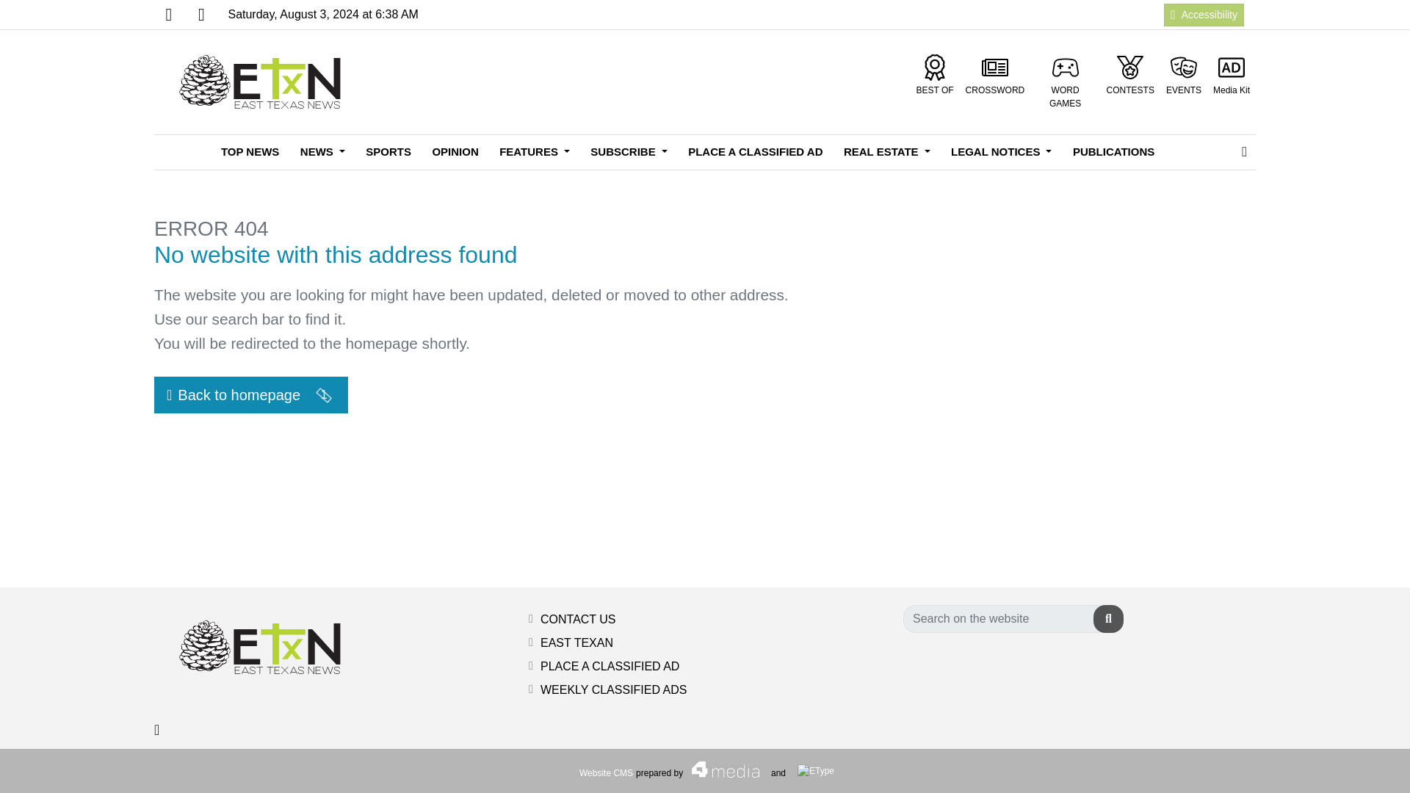  I want to click on CONTESTS, so click(1131, 75).